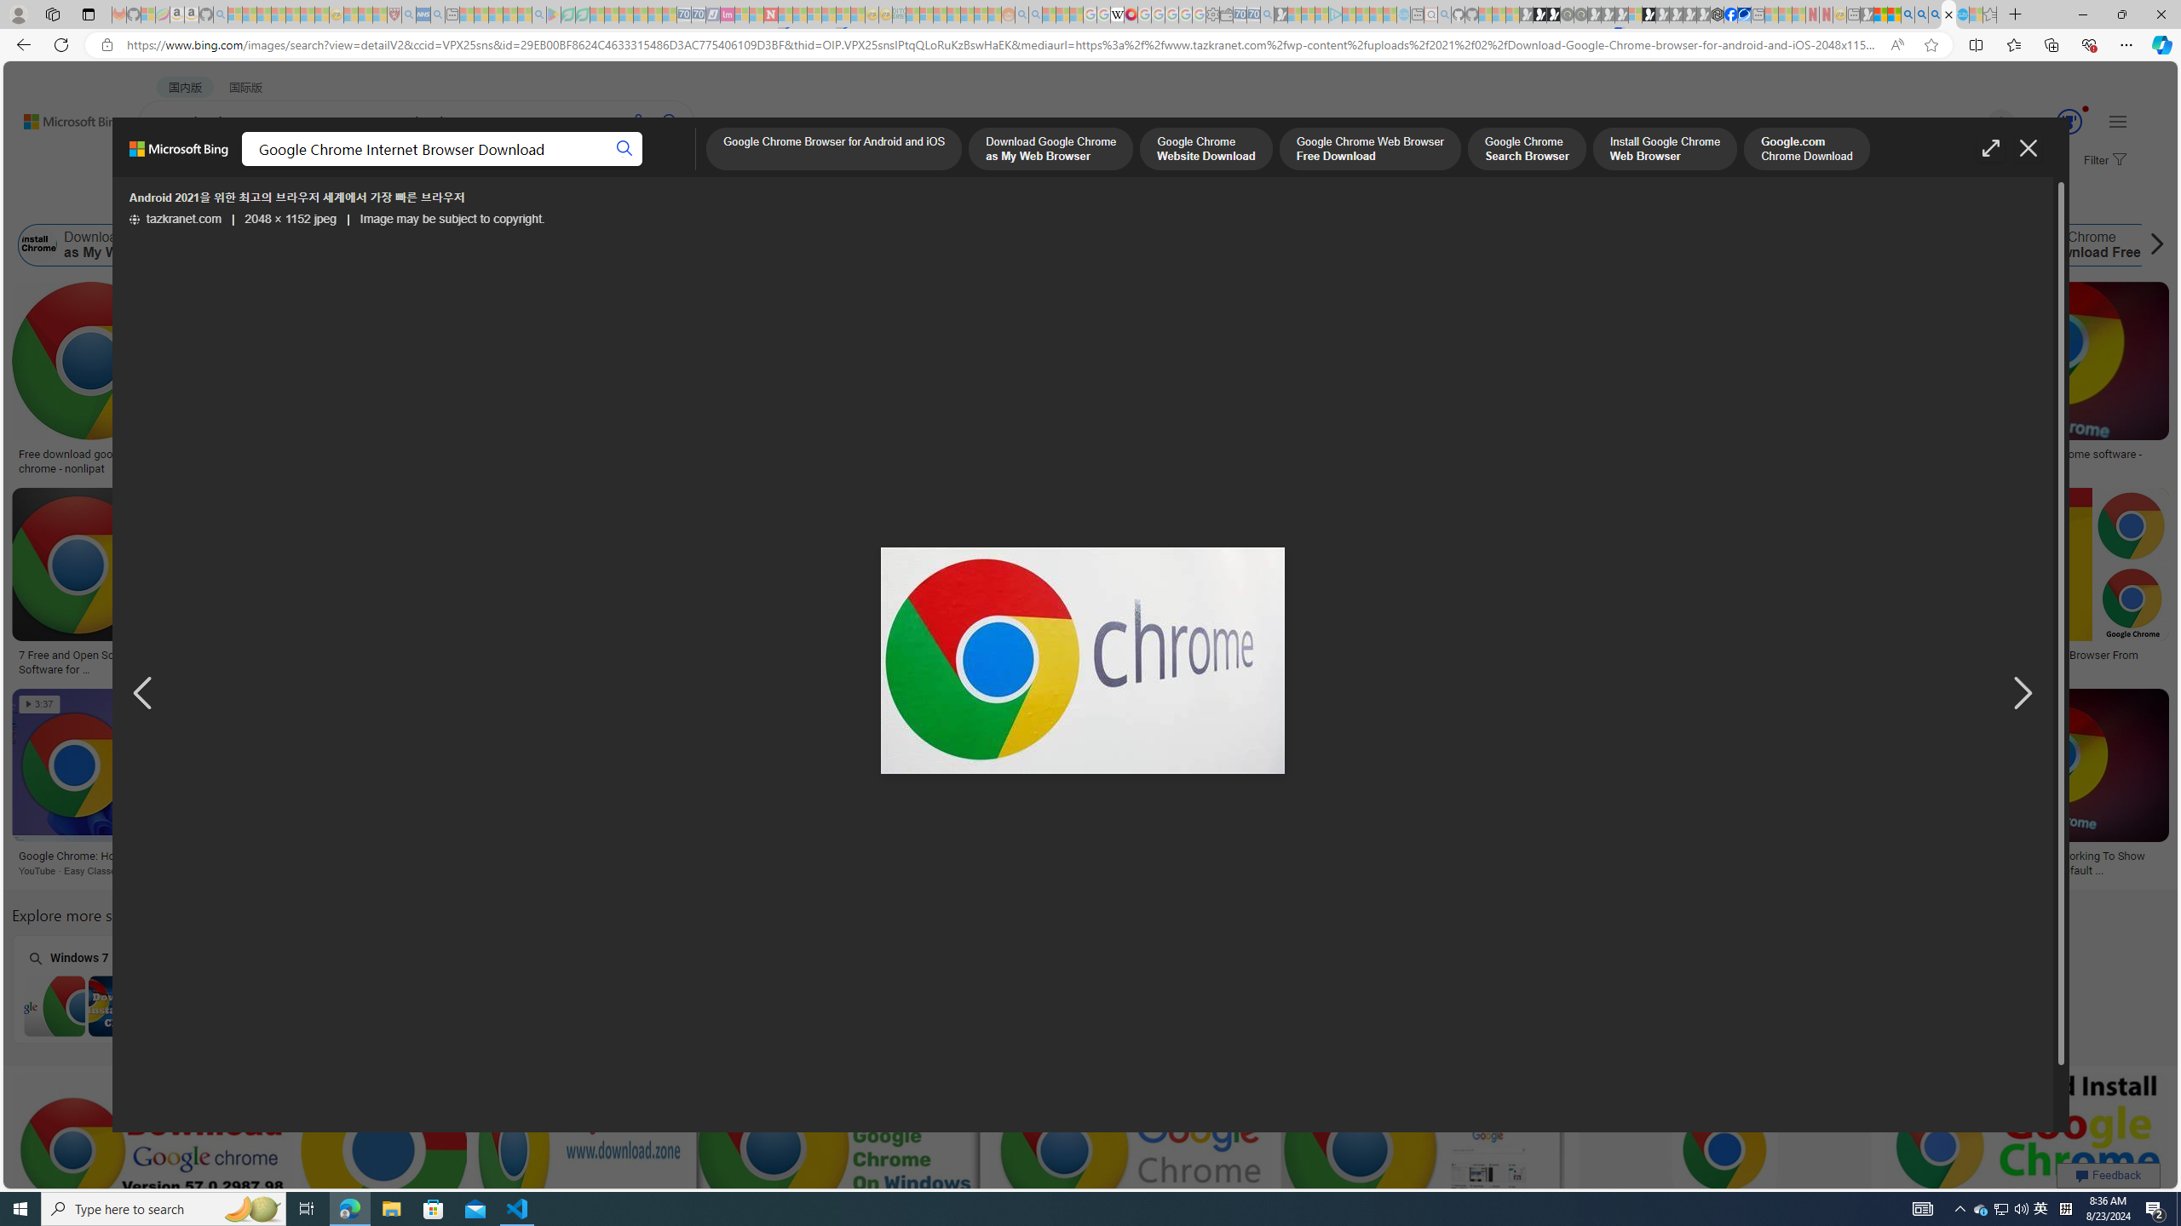 The height and width of the screenshot is (1226, 2181). I want to click on VIDEOS, so click(464, 167).